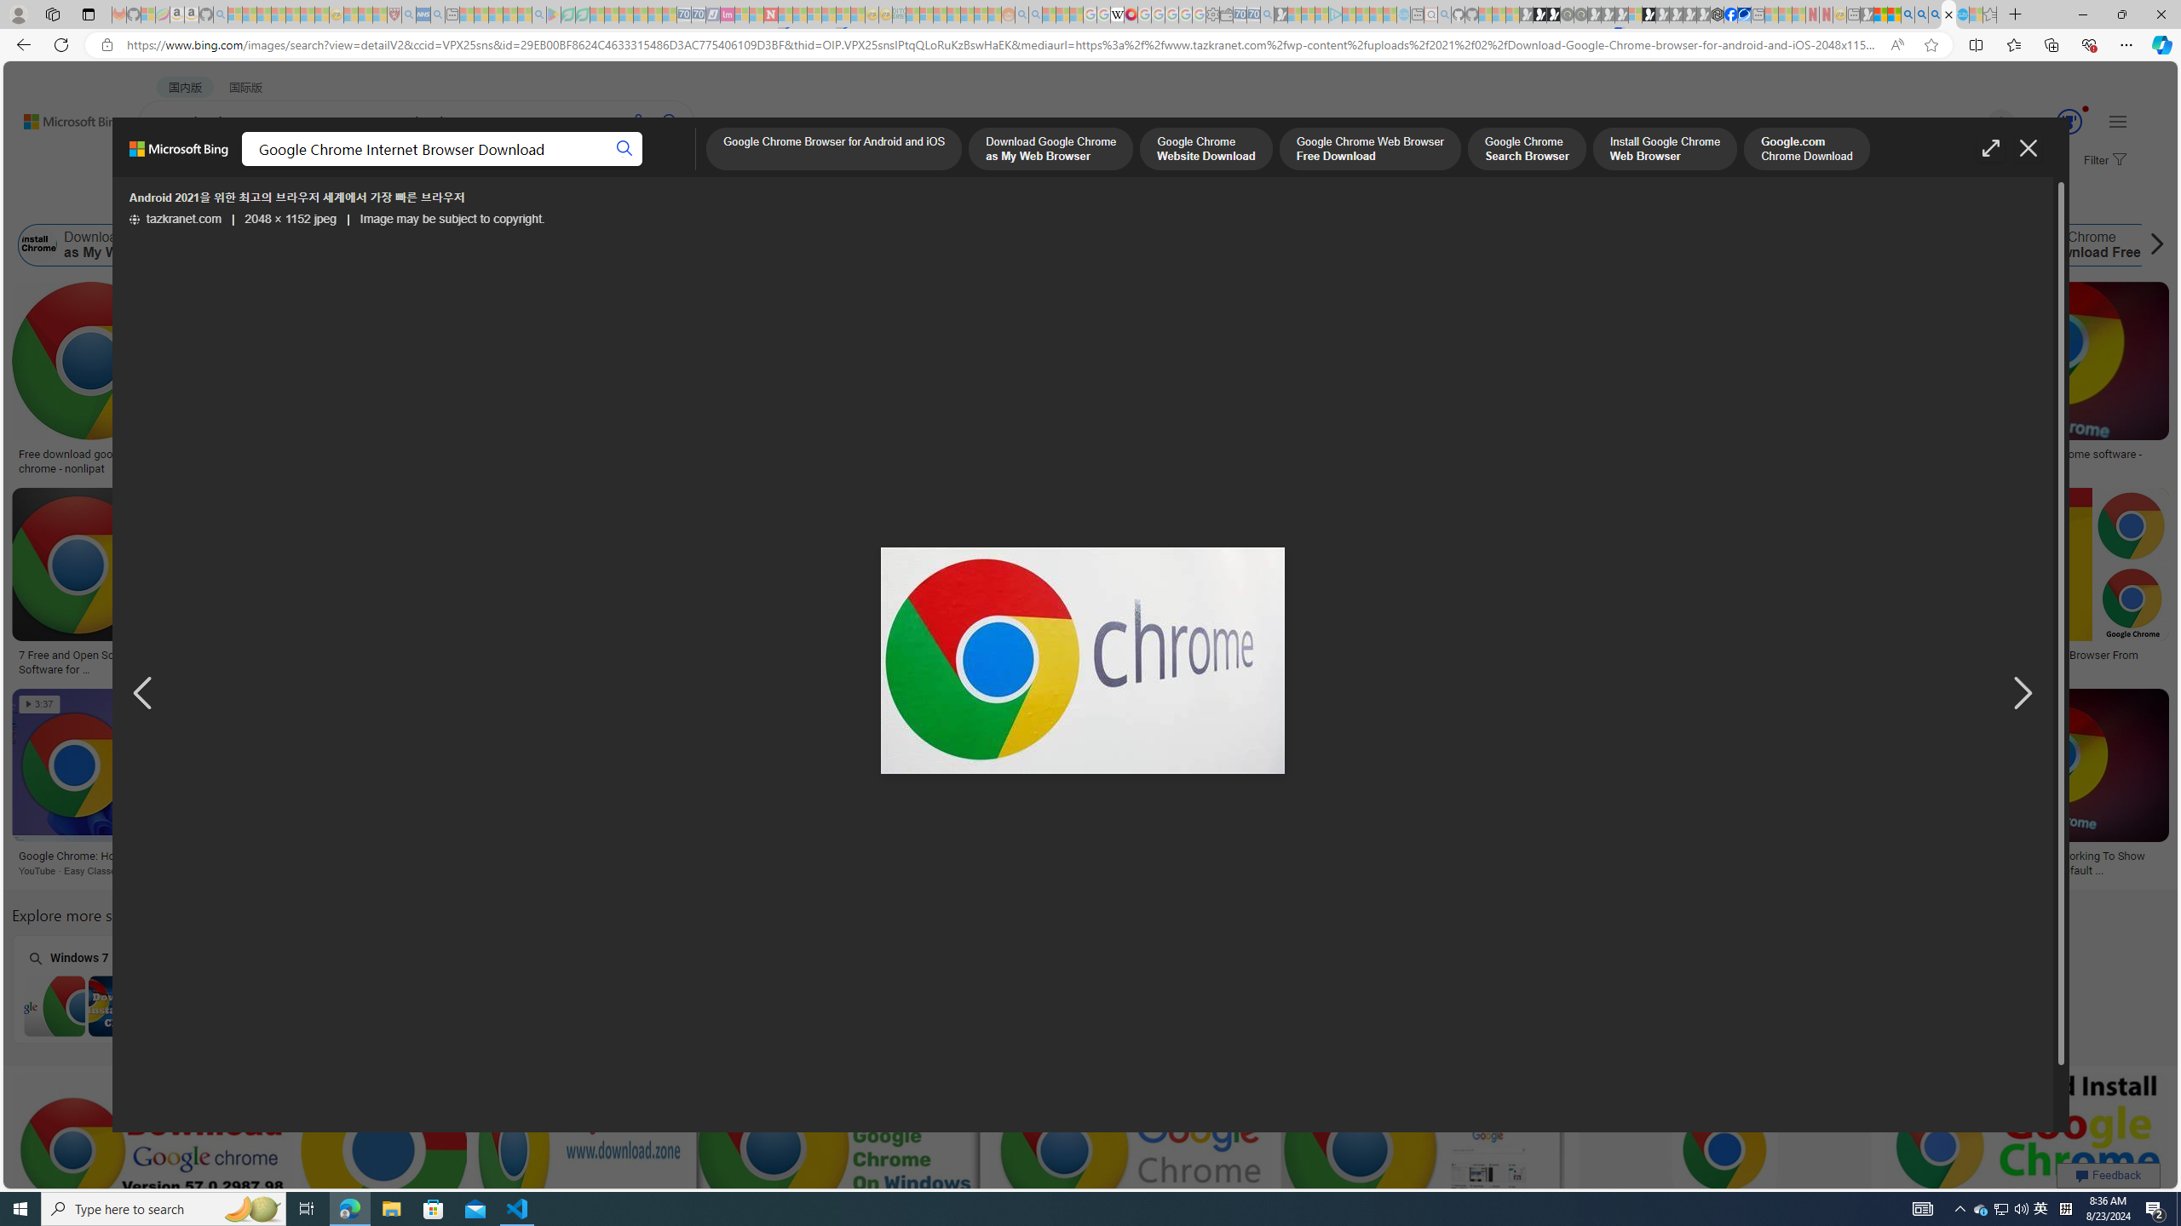 The height and width of the screenshot is (1226, 2181). I want to click on VIDEOS, so click(464, 167).